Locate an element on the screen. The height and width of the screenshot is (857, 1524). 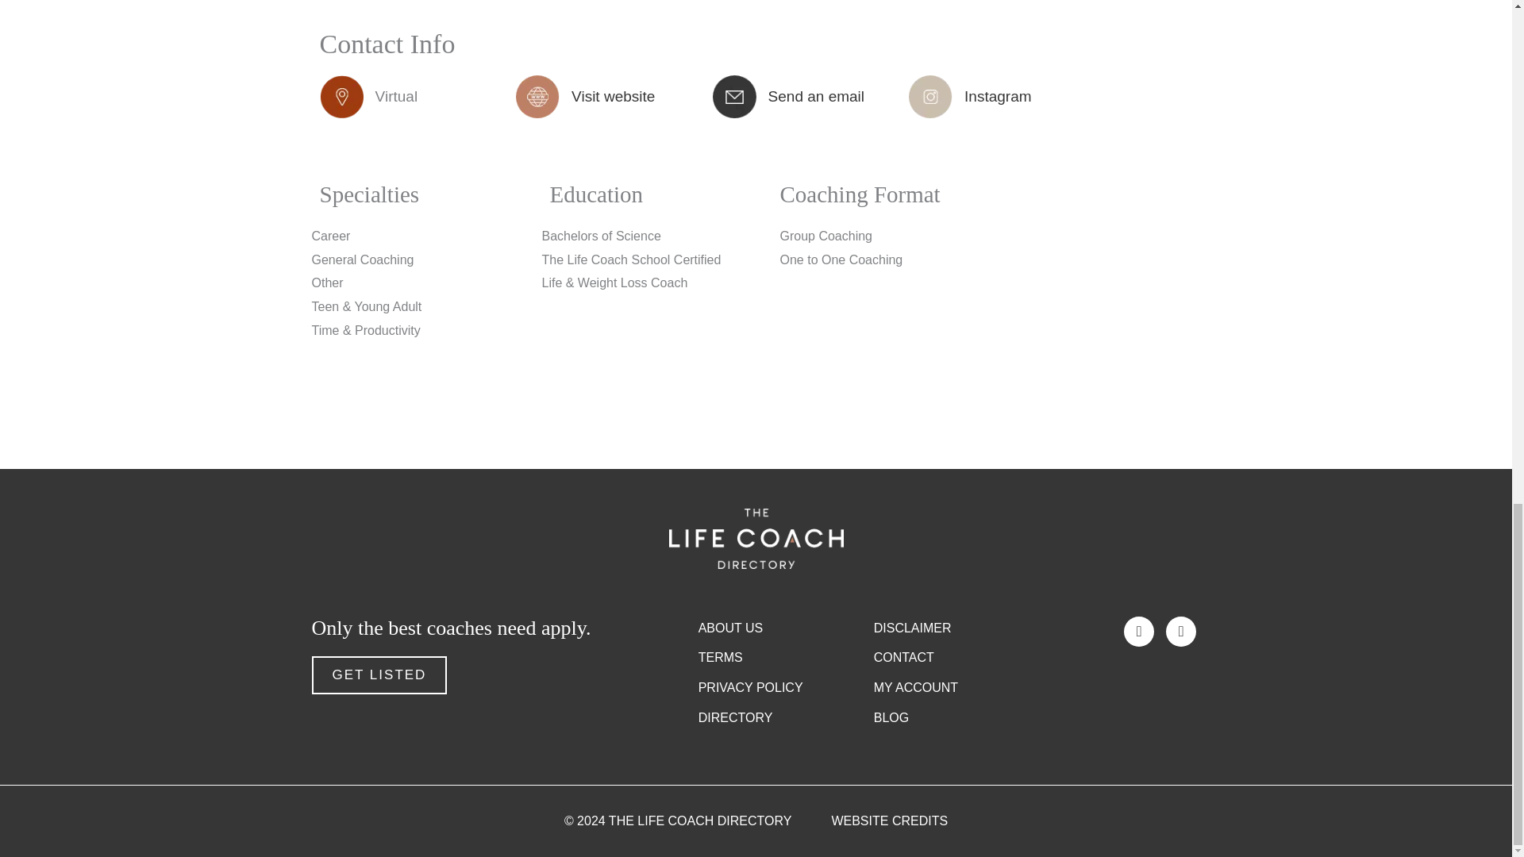
GET LISTED is located at coordinates (378, 674).